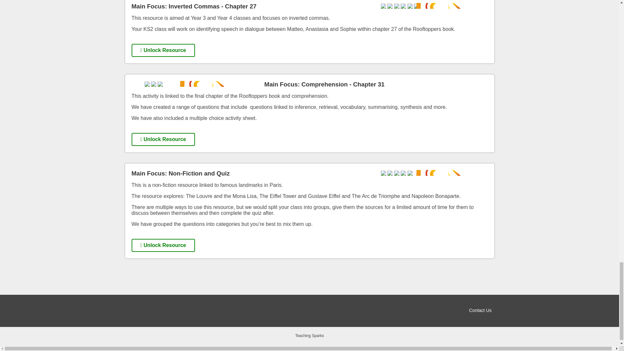  I want to click on Unlock Resource, so click(163, 245).